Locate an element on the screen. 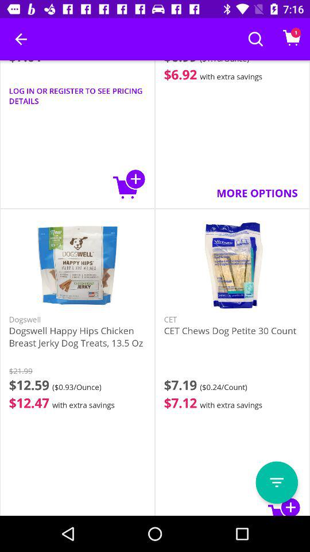 The height and width of the screenshot is (552, 310). add to cart is located at coordinates (129, 184).